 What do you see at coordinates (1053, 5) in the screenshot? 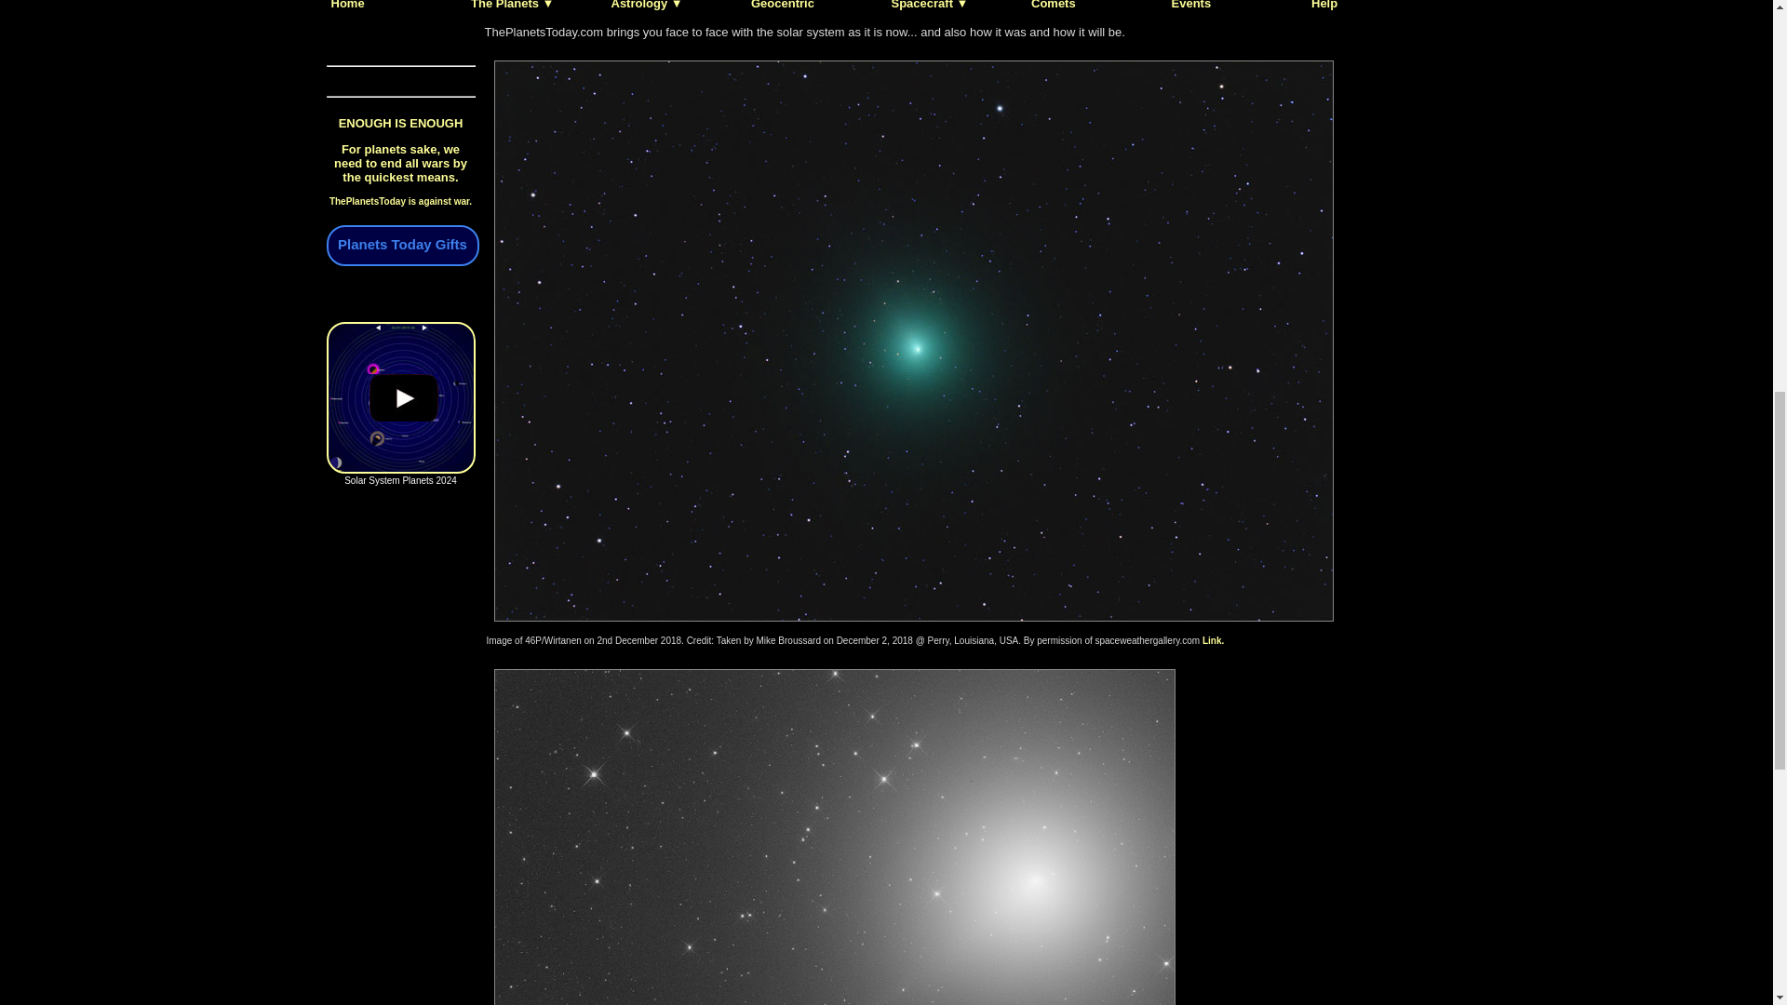
I see `Comets` at bounding box center [1053, 5].